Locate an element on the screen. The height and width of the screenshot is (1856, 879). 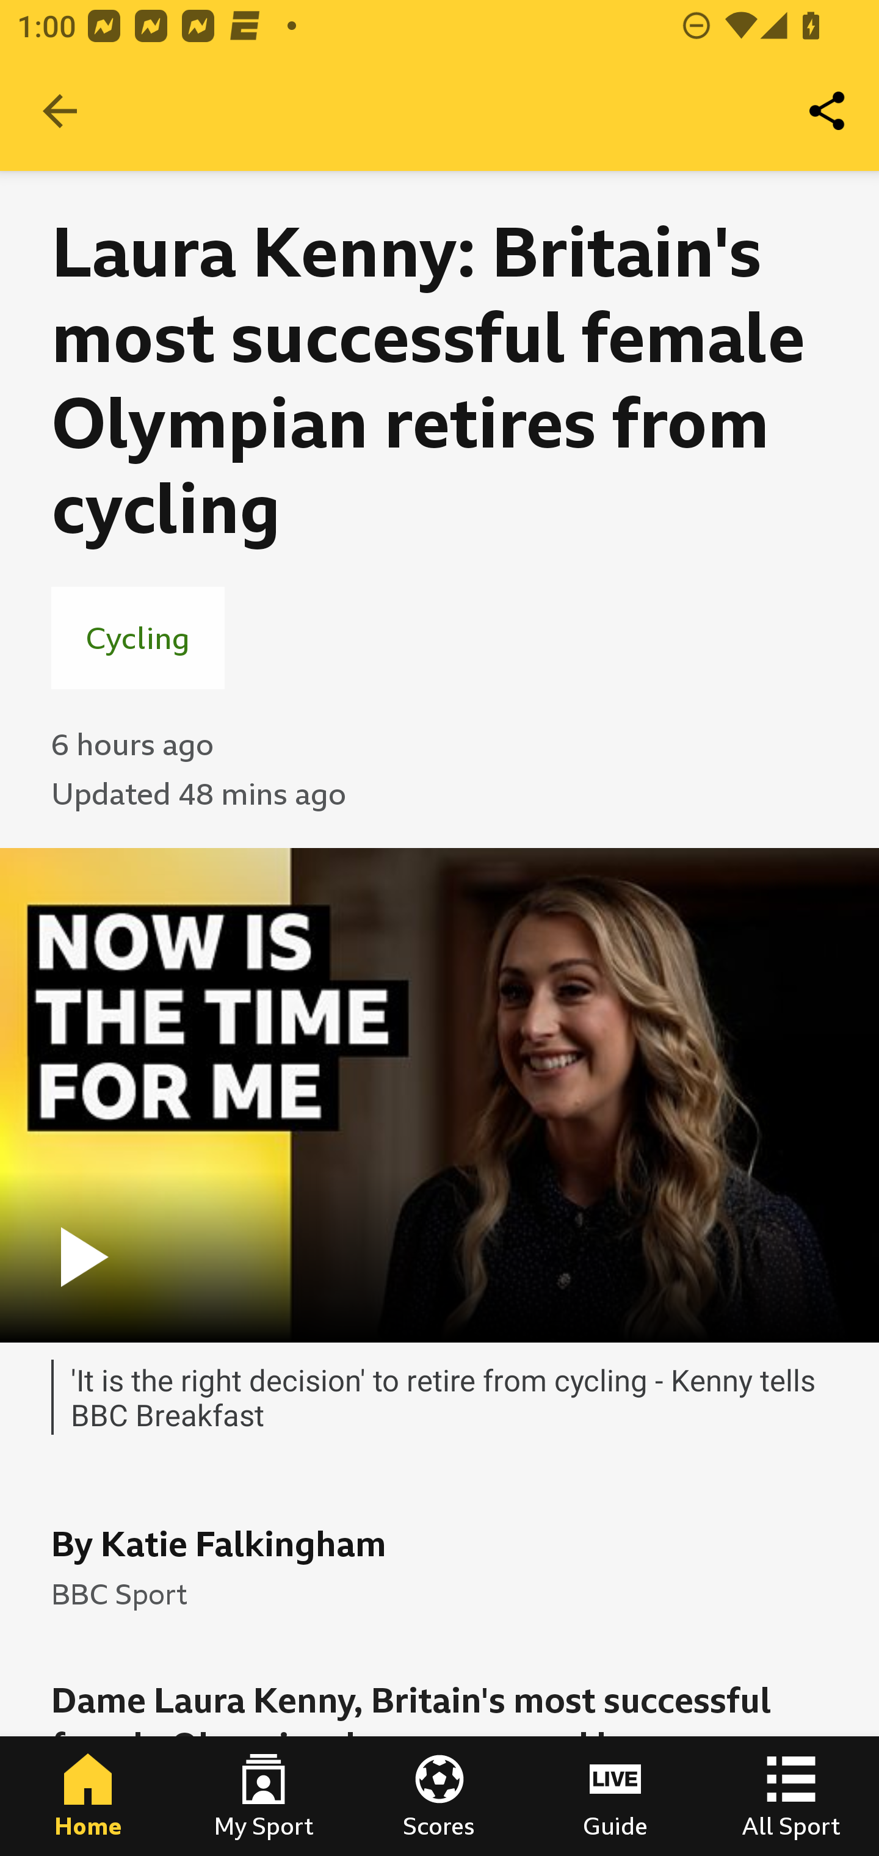
Cycling is located at coordinates (138, 637).